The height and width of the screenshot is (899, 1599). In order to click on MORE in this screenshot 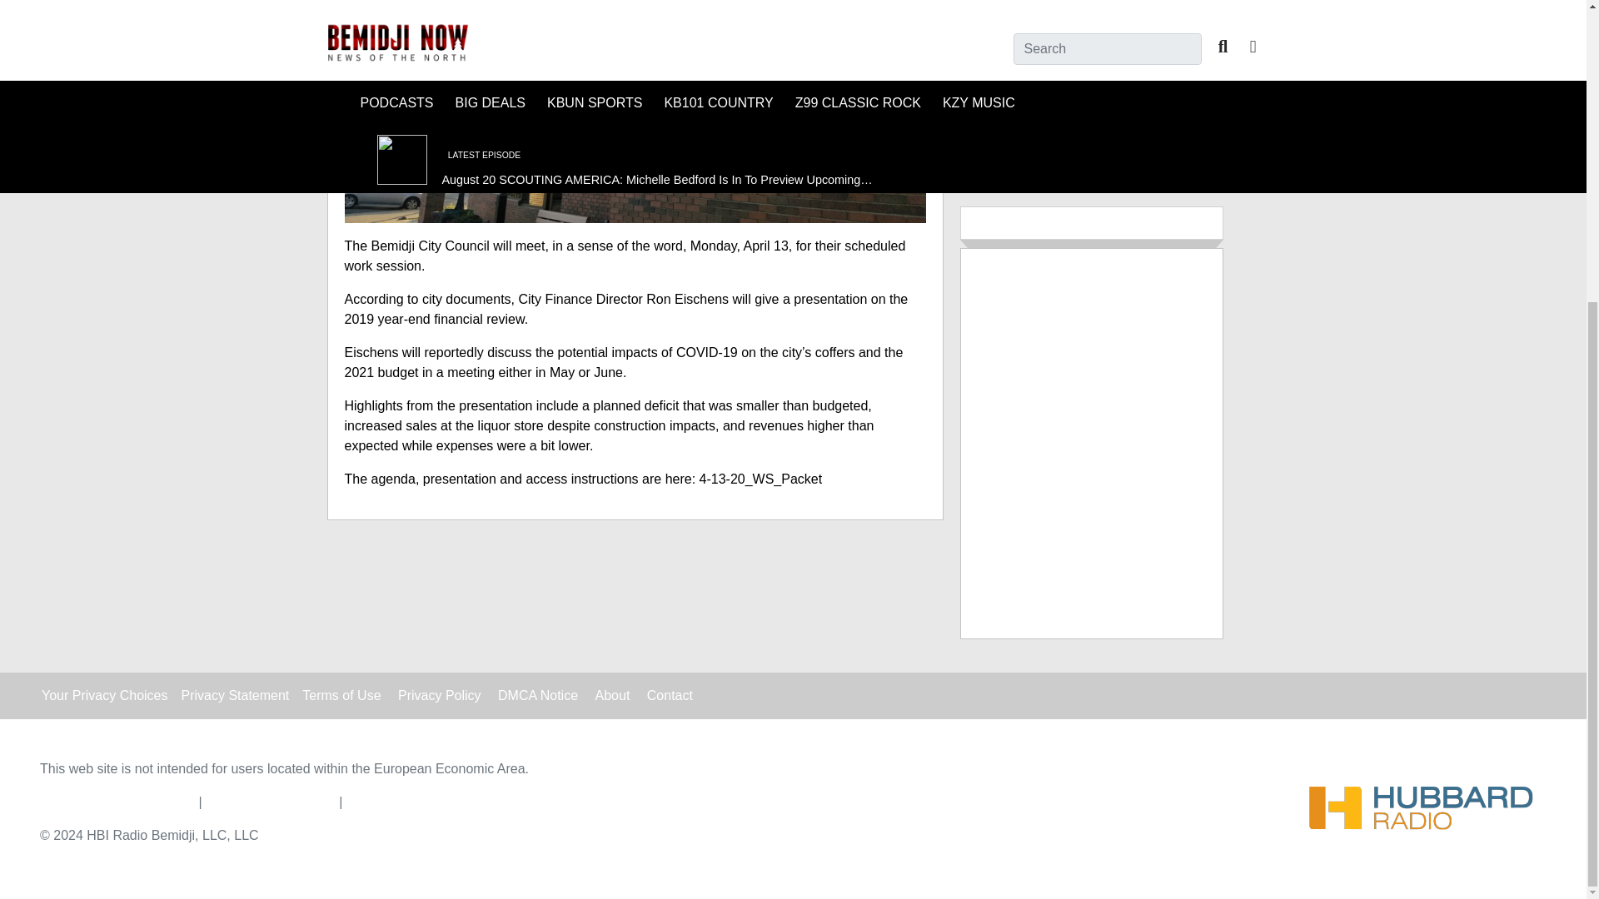, I will do `click(1091, 132)`.